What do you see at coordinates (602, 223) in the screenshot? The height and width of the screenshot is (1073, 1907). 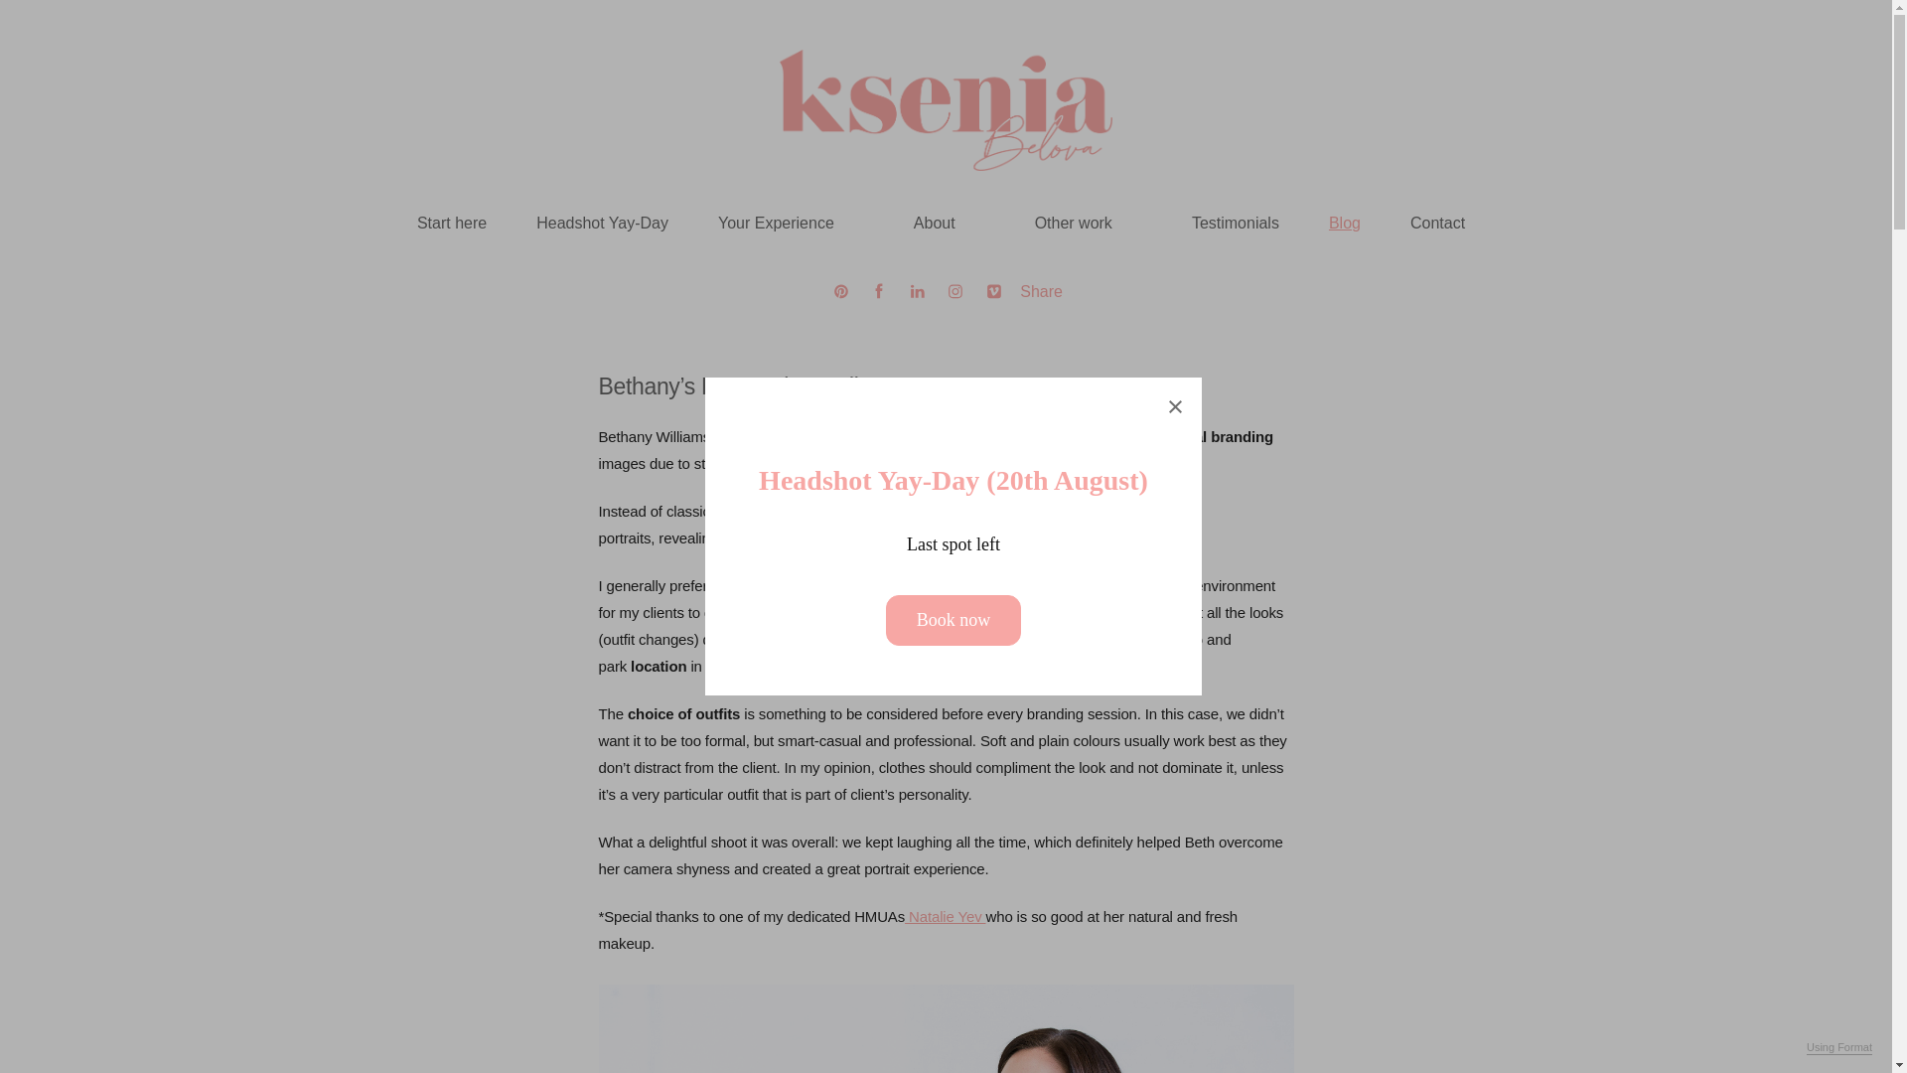 I see `Headshot Yay-Day` at bounding box center [602, 223].